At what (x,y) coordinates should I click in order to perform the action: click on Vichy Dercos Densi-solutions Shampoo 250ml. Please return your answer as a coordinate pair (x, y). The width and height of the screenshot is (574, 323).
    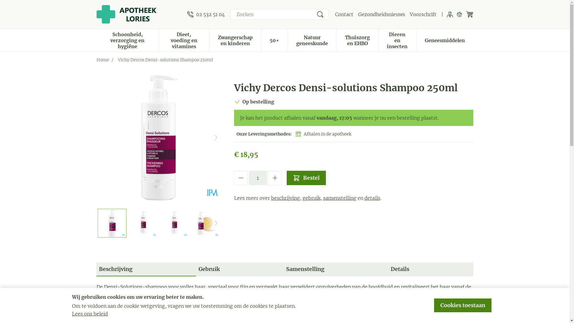
    Looking at the image, I should click on (112, 223).